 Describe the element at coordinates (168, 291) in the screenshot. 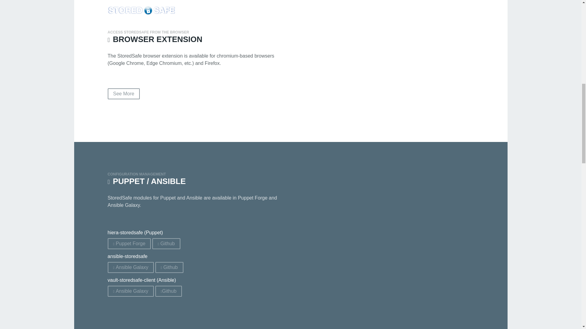

I see `Github` at that location.